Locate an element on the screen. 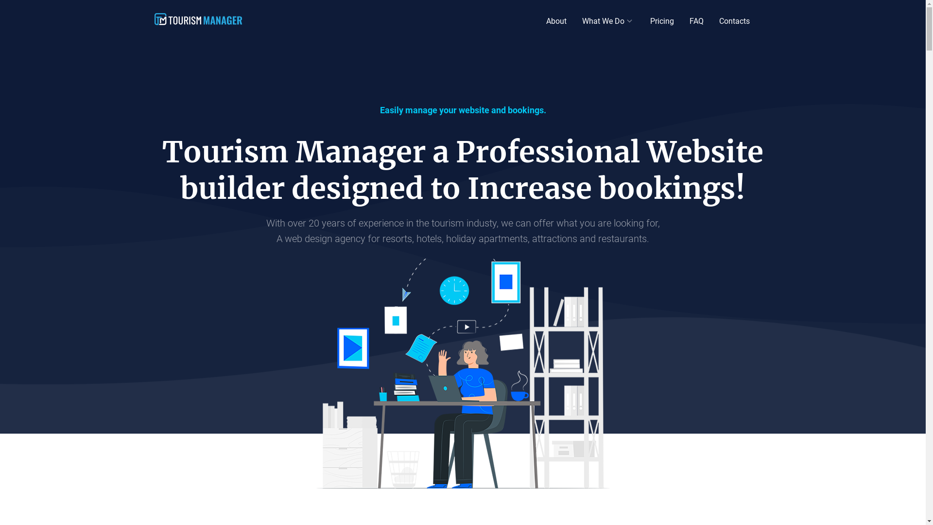 The width and height of the screenshot is (933, 525). FAQ is located at coordinates (696, 21).